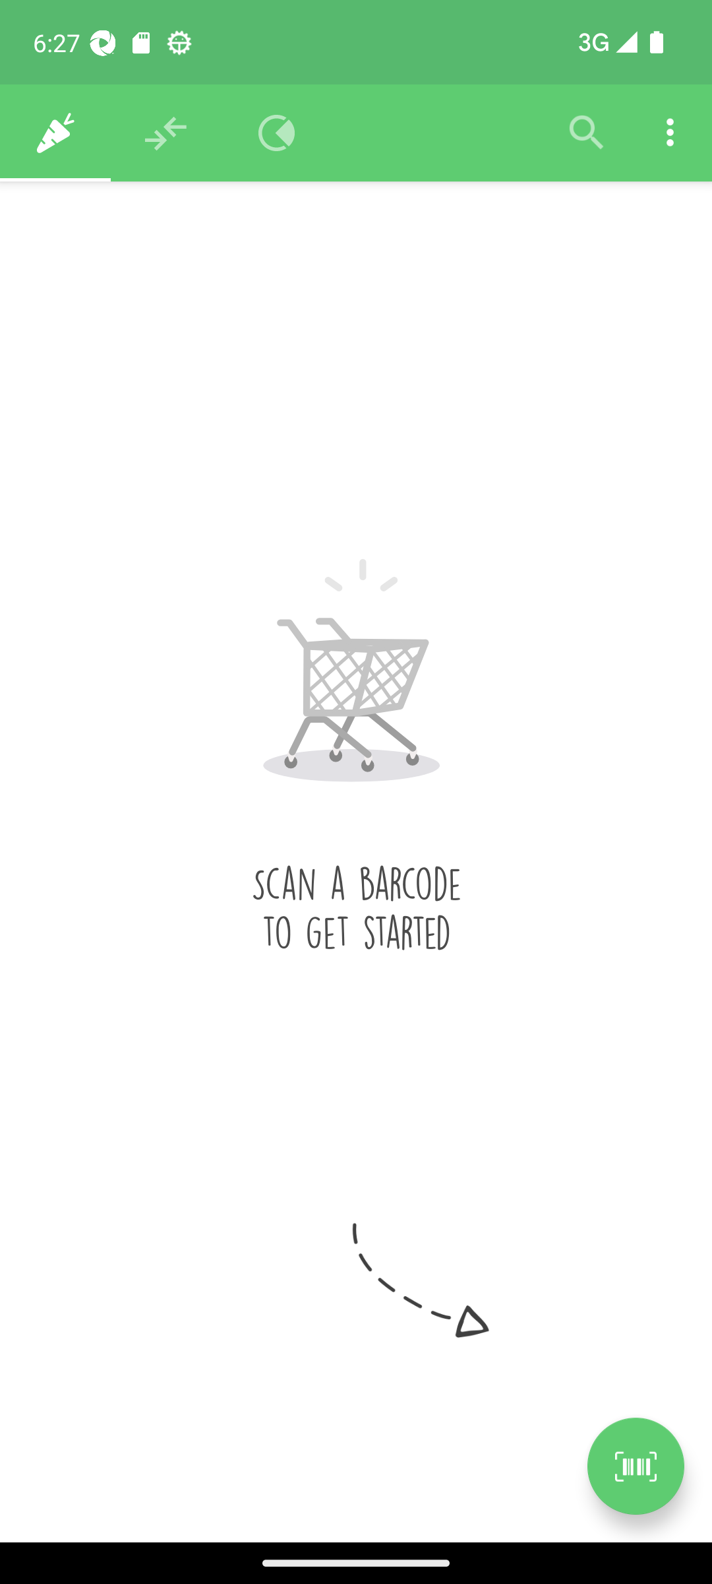 The width and height of the screenshot is (712, 1584). What do you see at coordinates (587, 133) in the screenshot?
I see `Filter` at bounding box center [587, 133].